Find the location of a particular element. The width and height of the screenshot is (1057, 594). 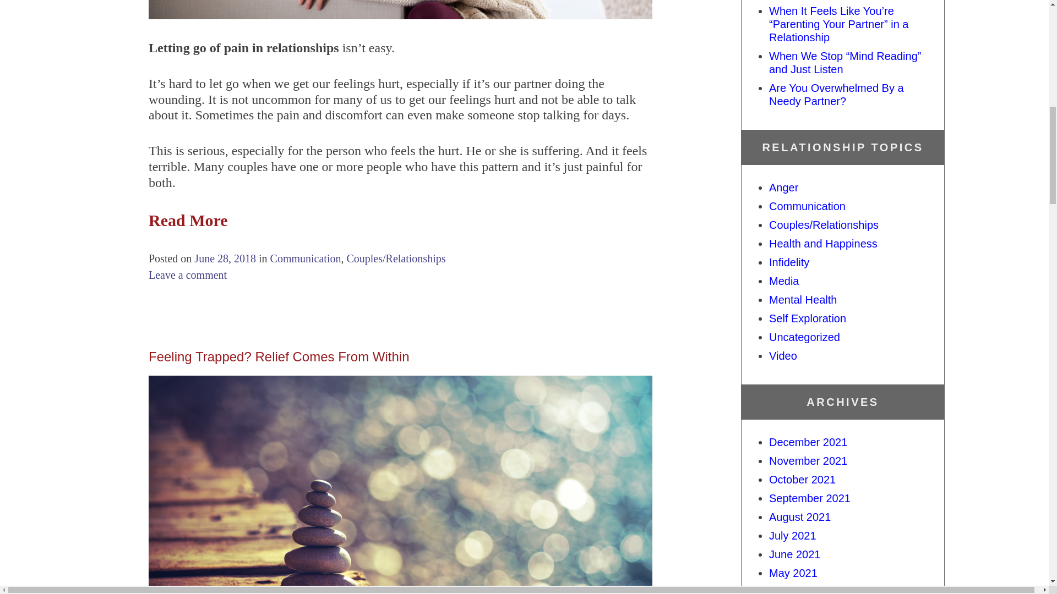

Leave a comment is located at coordinates (188, 274).